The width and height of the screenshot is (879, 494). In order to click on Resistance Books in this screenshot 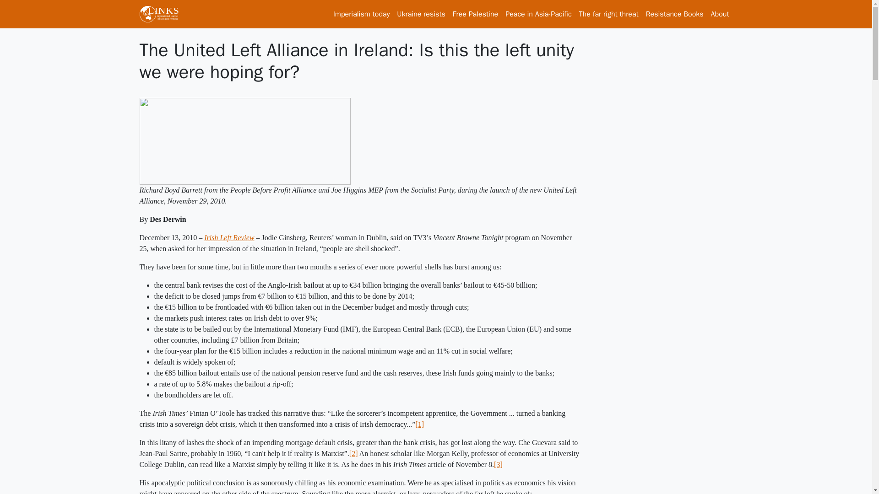, I will do `click(675, 14)`.